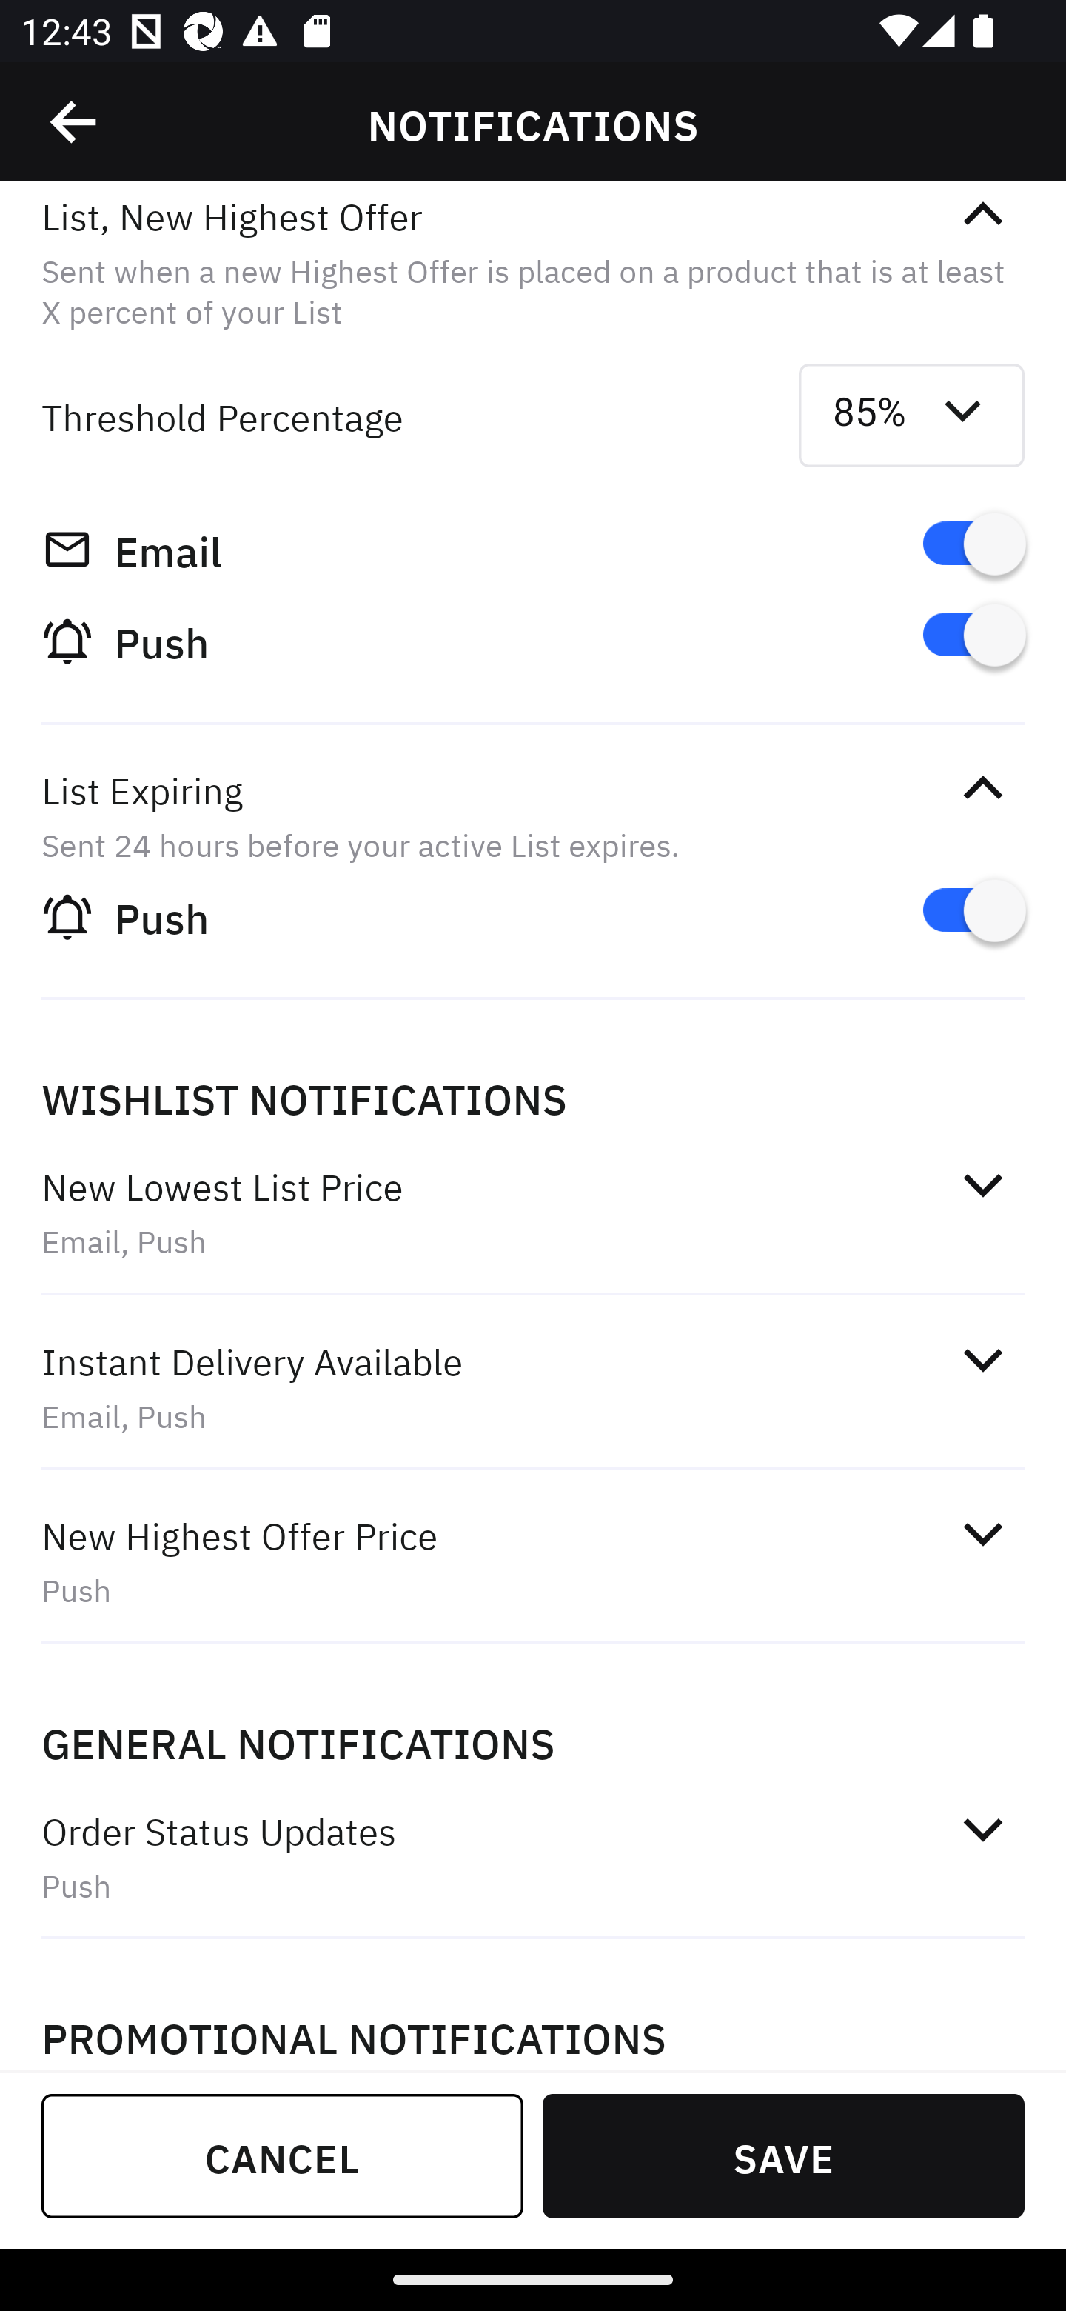  I want to click on , so click(982, 789).